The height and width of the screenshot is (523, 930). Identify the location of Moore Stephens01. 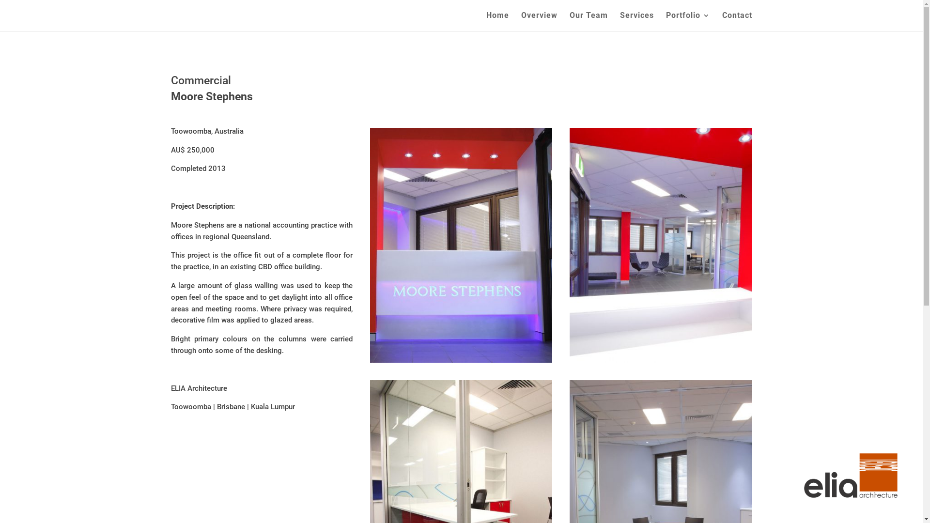
(661, 360).